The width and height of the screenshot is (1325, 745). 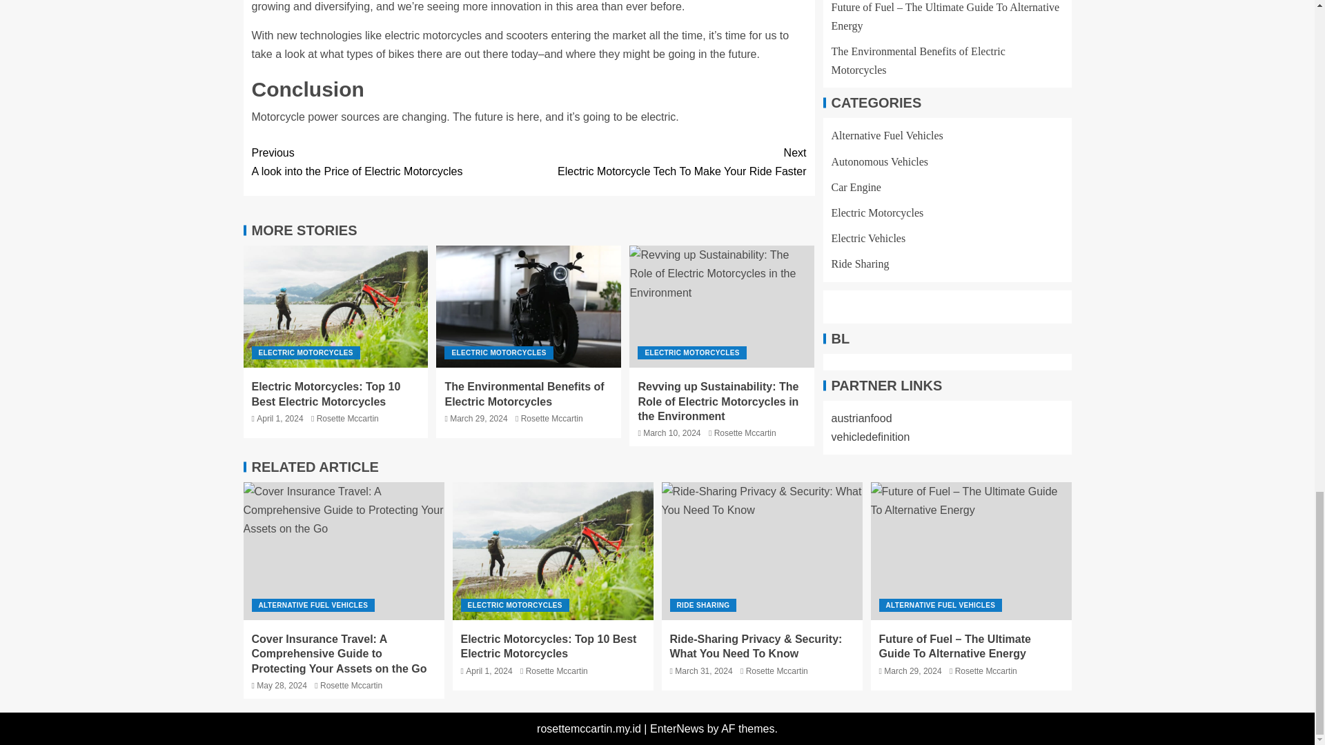 I want to click on Rosette Mccartin, so click(x=326, y=393).